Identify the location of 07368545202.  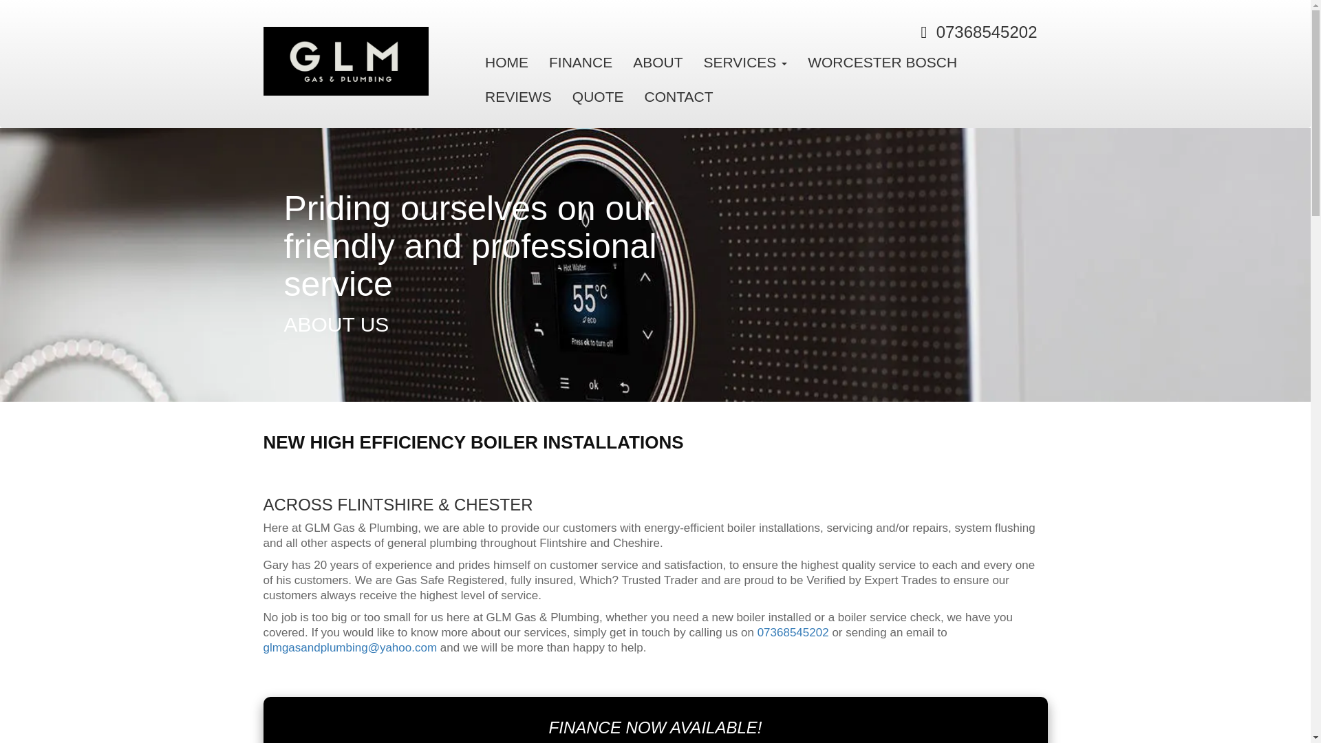
(987, 32).